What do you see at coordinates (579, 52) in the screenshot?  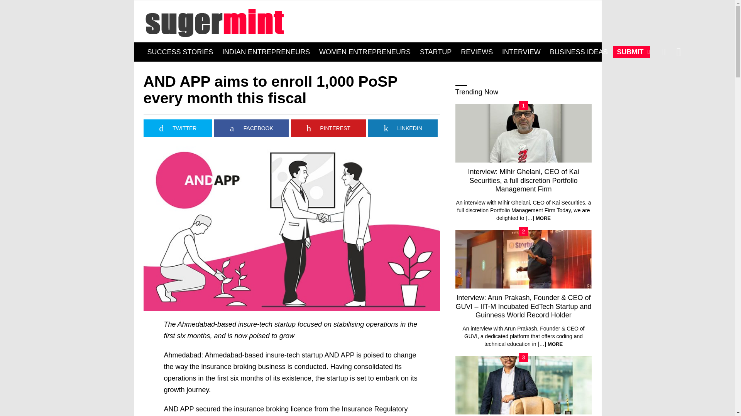 I see `BUSINESS IDEAS` at bounding box center [579, 52].